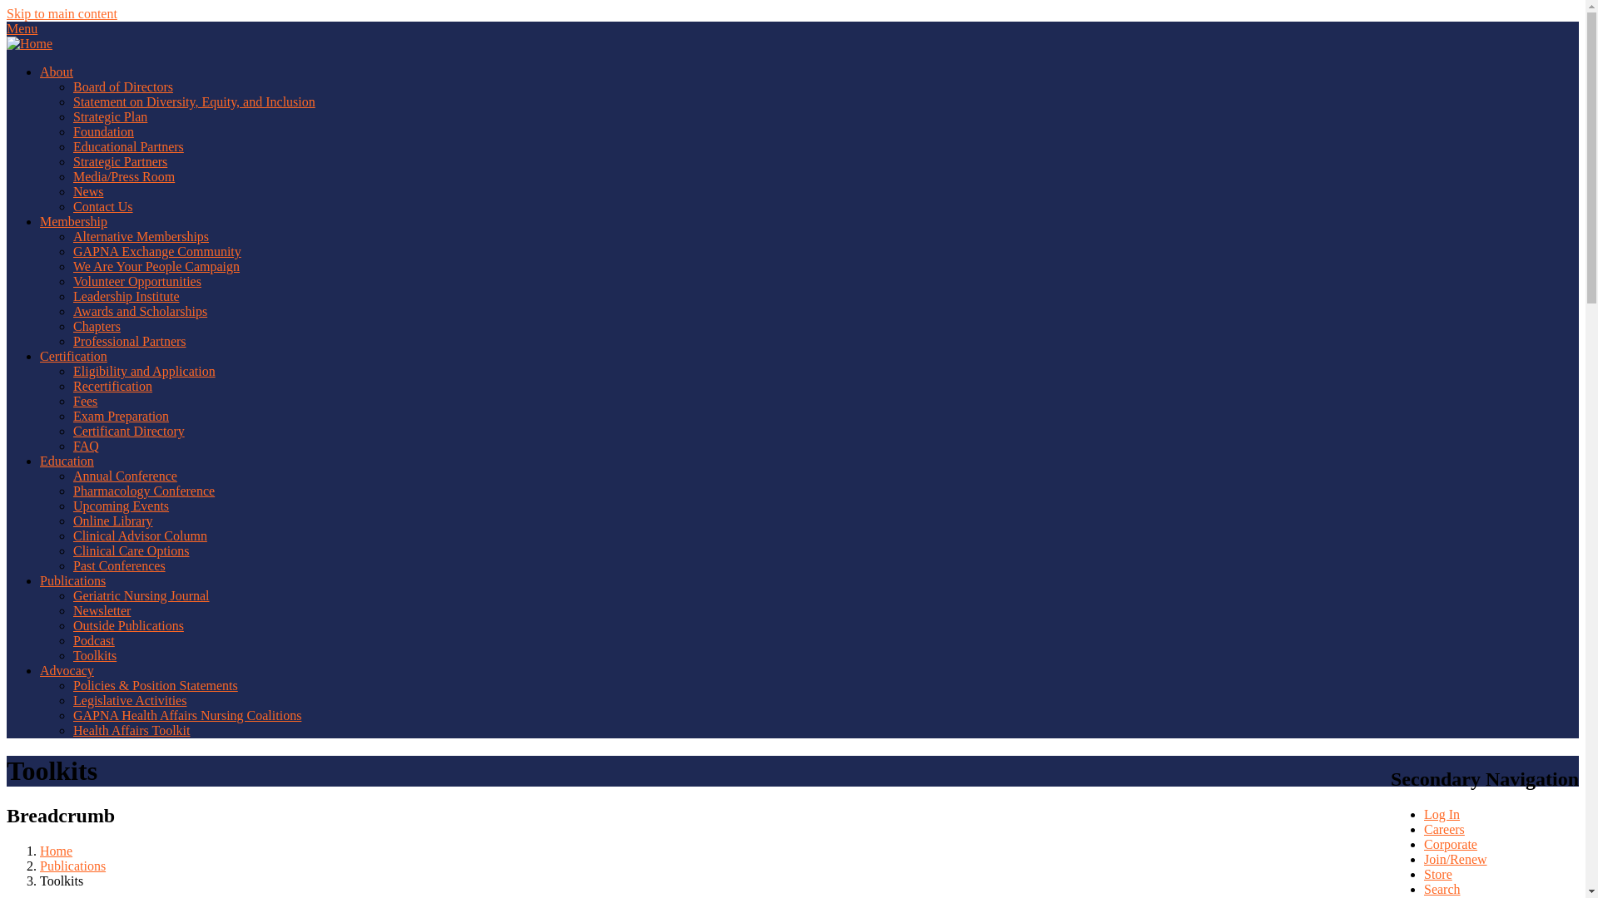 This screenshot has height=898, width=1598. Describe the element at coordinates (145, 371) in the screenshot. I see `Eligibility and Application` at that location.